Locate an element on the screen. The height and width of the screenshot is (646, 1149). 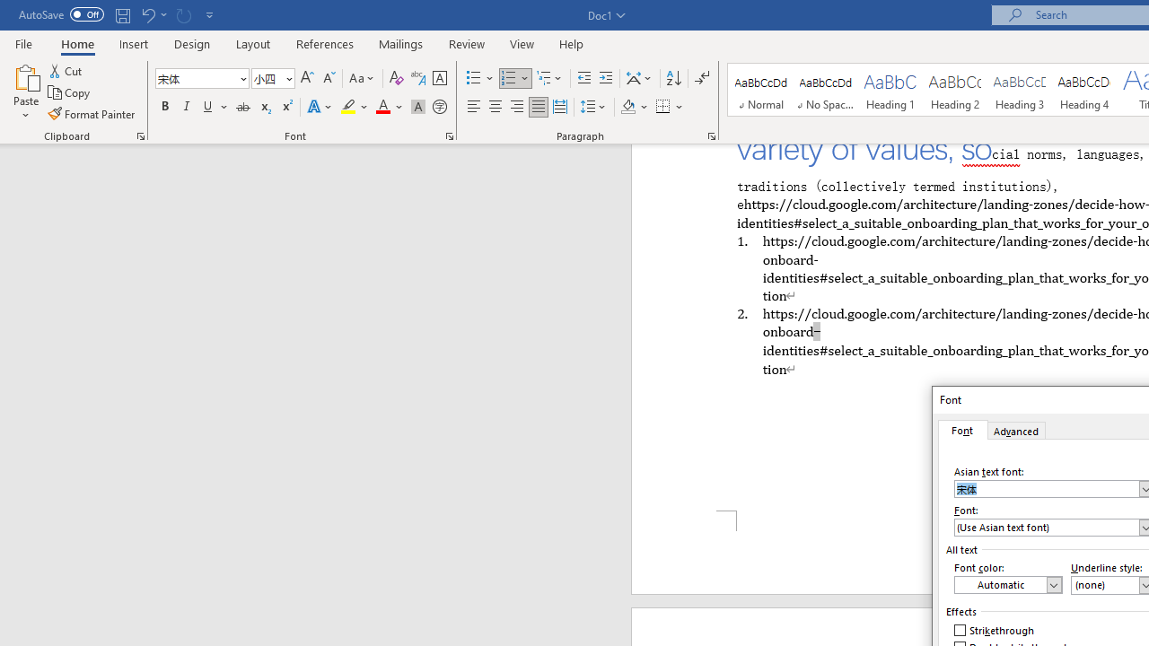
Font is located at coordinates (201, 79).